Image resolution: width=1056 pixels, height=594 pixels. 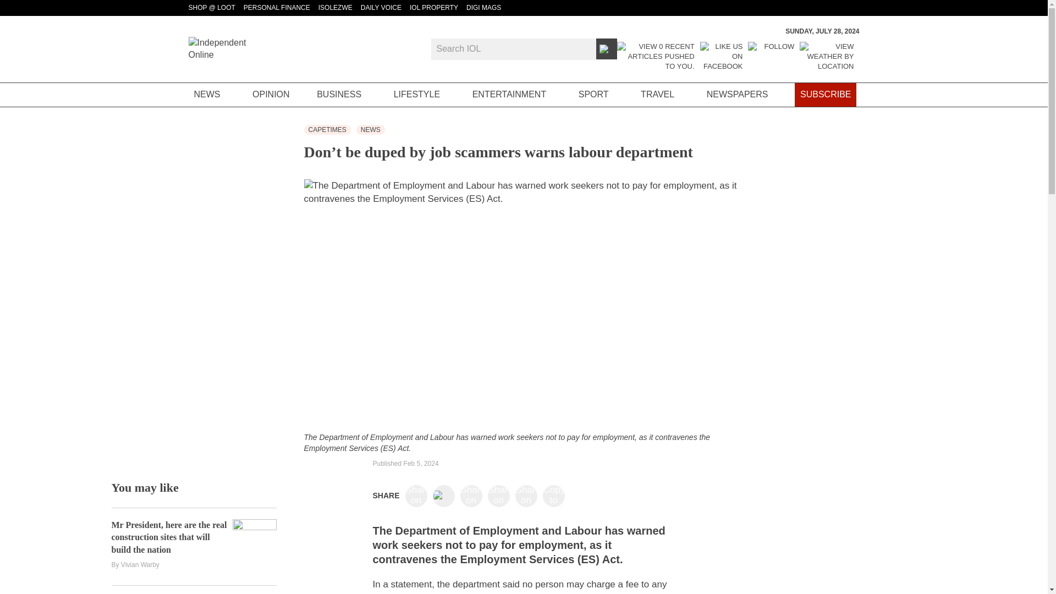 What do you see at coordinates (771, 56) in the screenshot?
I see `Follow us on Twitter` at bounding box center [771, 56].